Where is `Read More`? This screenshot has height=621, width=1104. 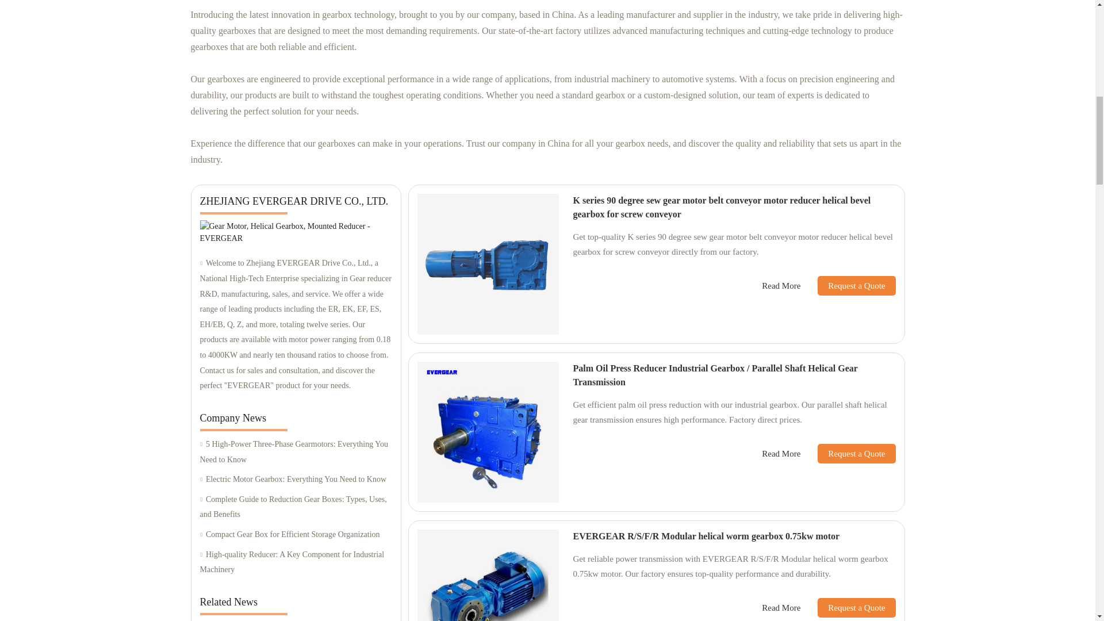
Read More is located at coordinates (781, 286).